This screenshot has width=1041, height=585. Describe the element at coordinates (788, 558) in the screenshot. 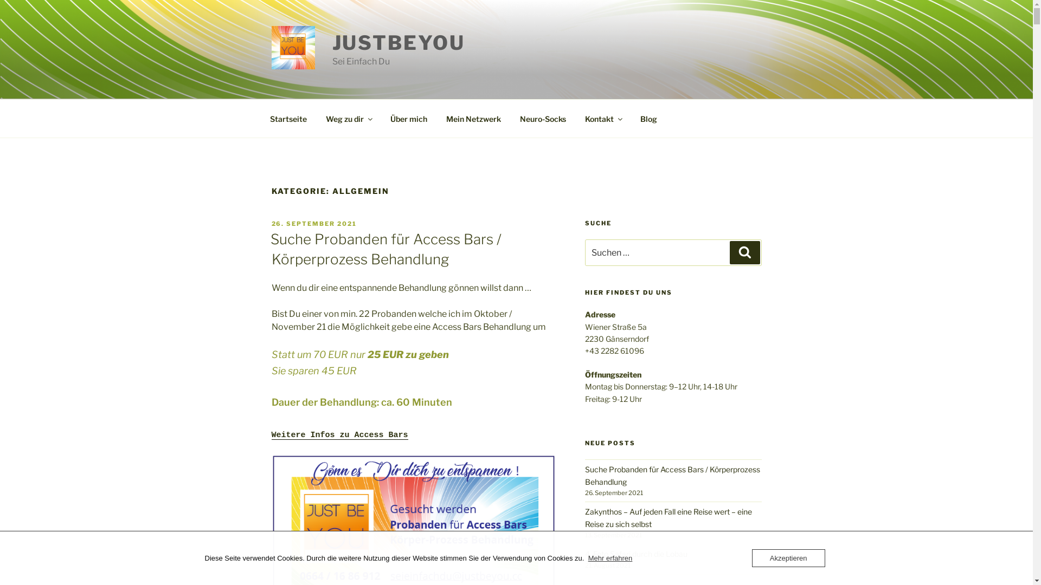

I see `Akzeptieren` at that location.